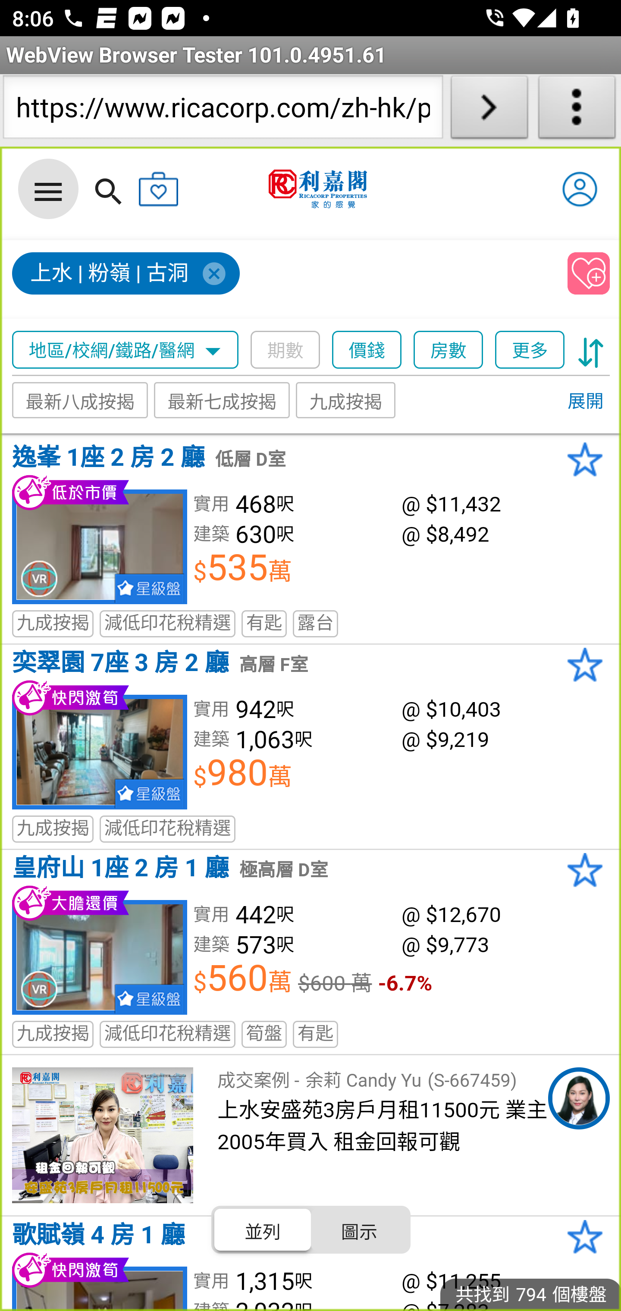 The image size is (621, 1311). What do you see at coordinates (127, 274) in the screenshot?
I see `上水 | 粉嶺 | 古洞` at bounding box center [127, 274].